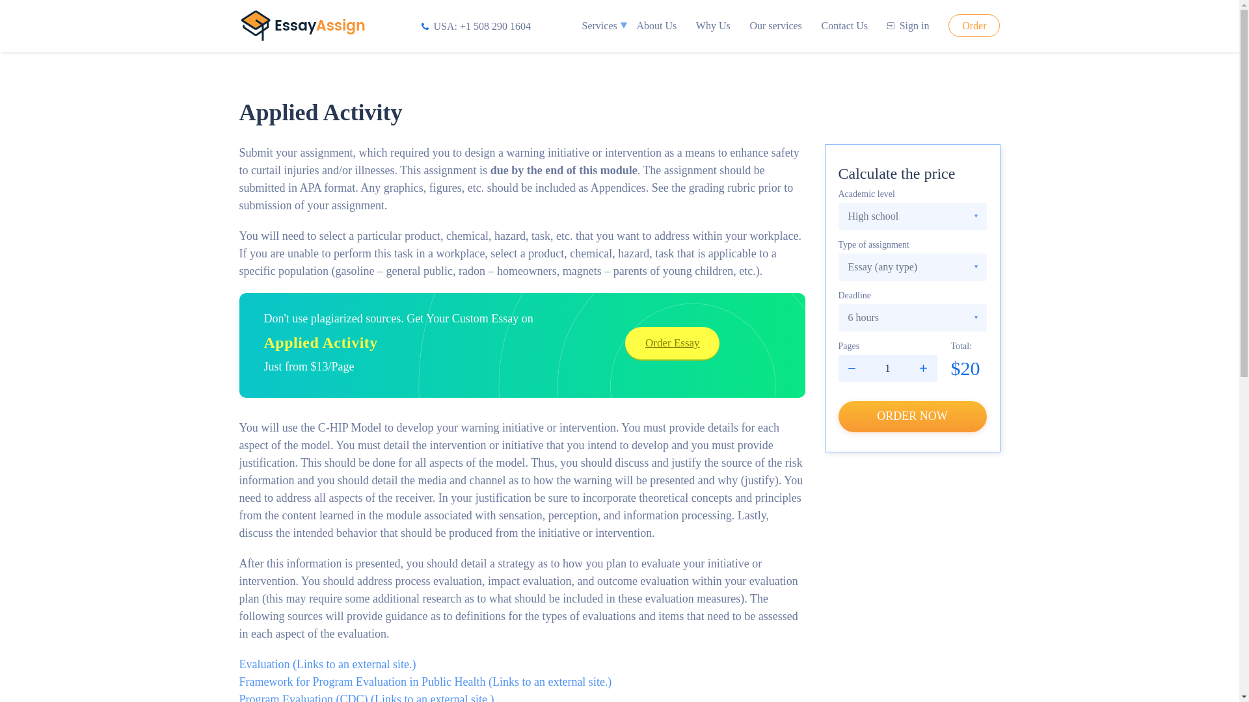 The width and height of the screenshot is (1249, 702). I want to click on ORDER NOW, so click(912, 416).